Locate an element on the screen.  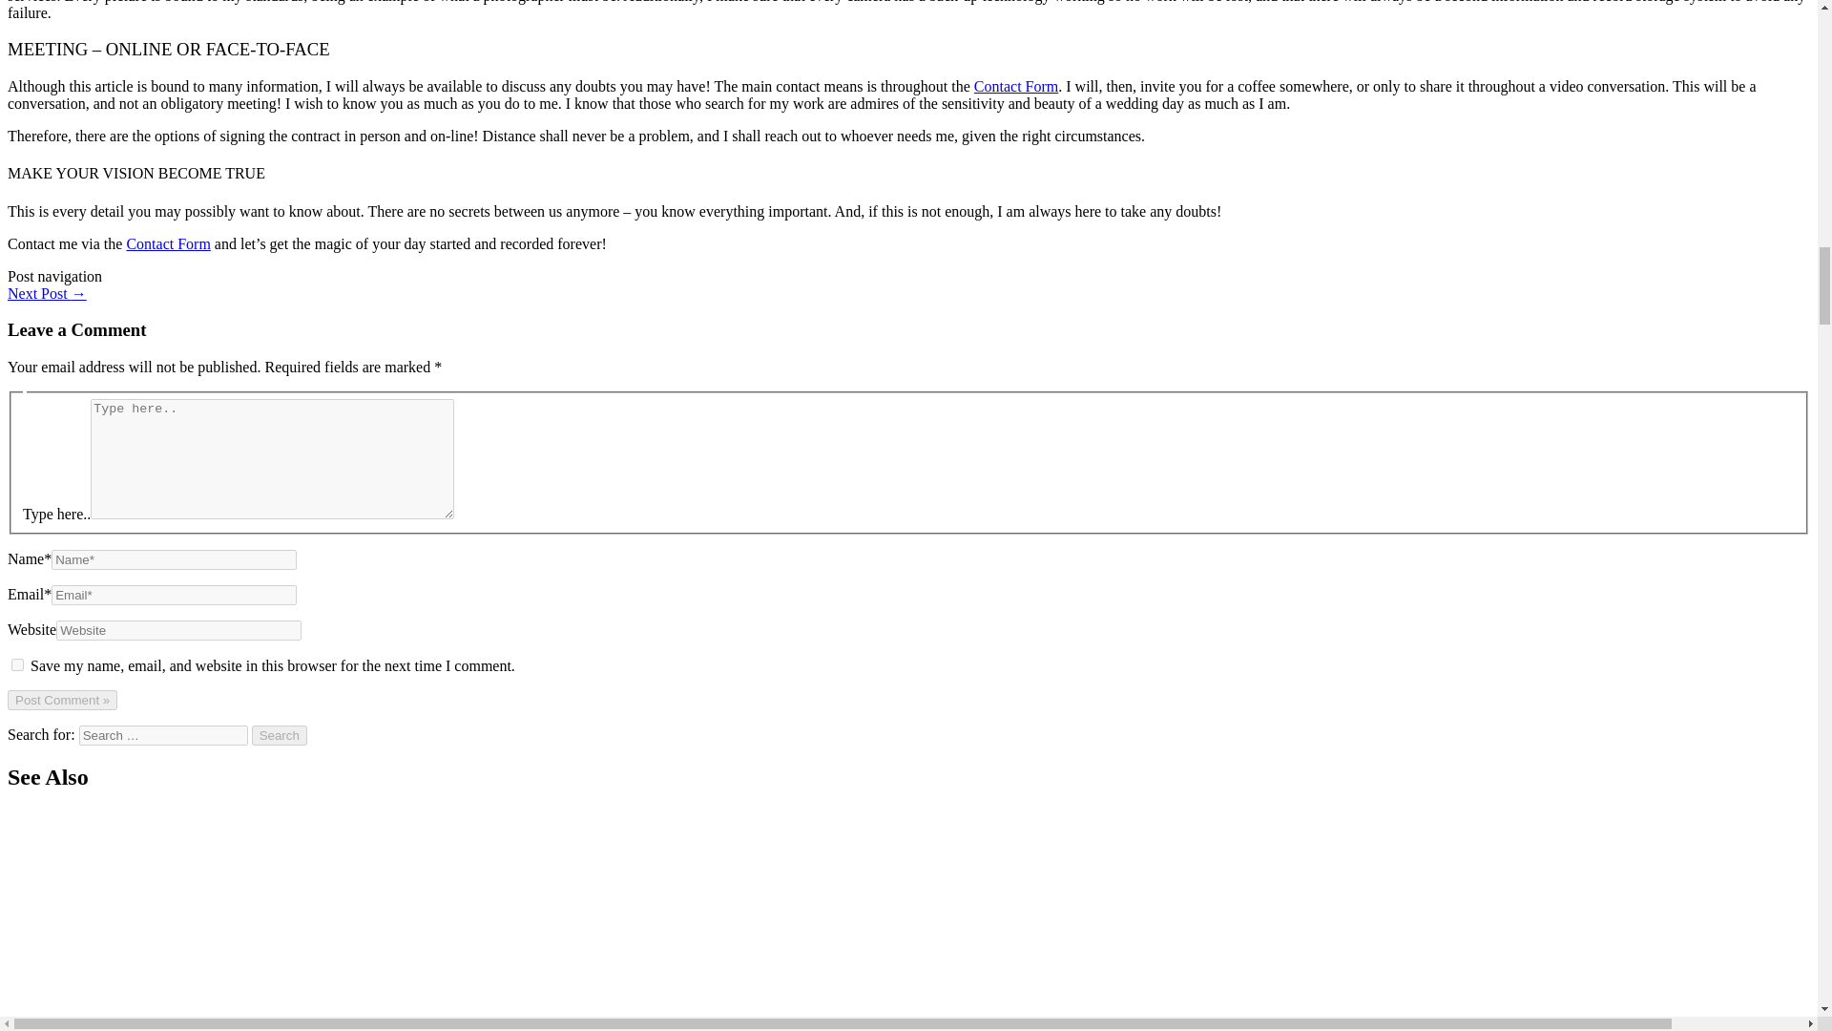
Contact Form is located at coordinates (168, 243).